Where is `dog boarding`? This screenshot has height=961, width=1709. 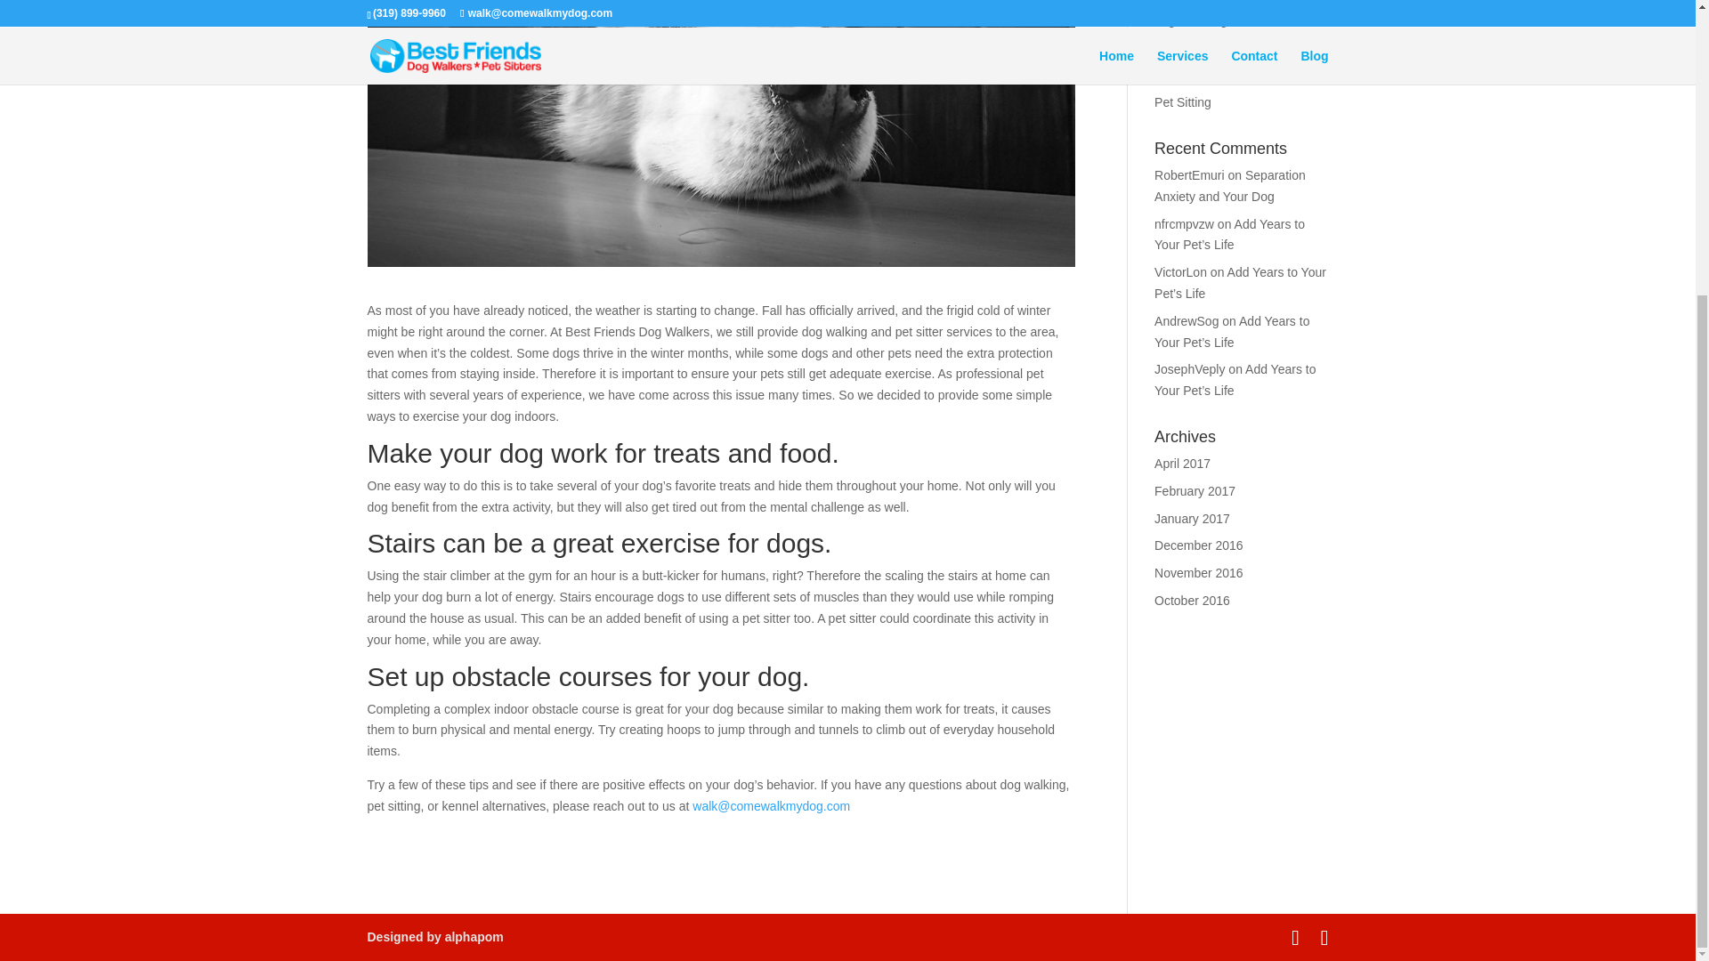
dog boarding is located at coordinates (1191, 20).